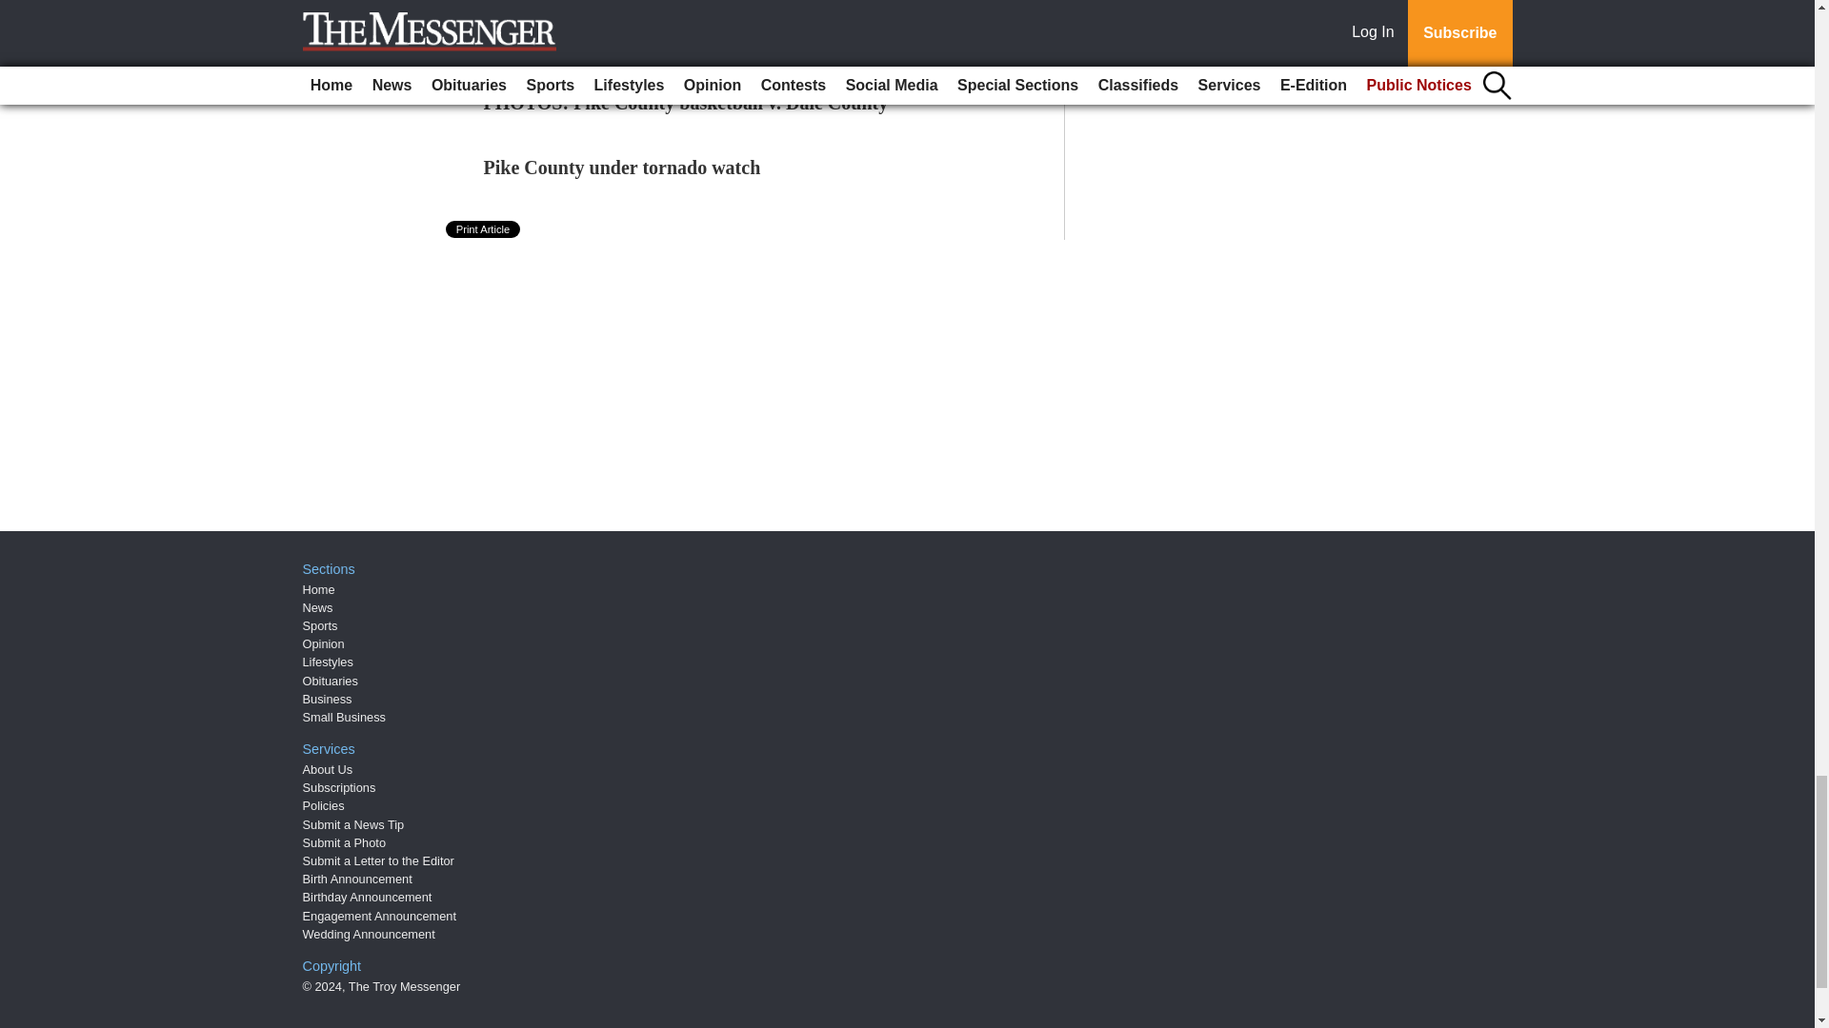 The height and width of the screenshot is (1028, 1829). What do you see at coordinates (633, 38) in the screenshot?
I see `Photos: Troy football spring practice` at bounding box center [633, 38].